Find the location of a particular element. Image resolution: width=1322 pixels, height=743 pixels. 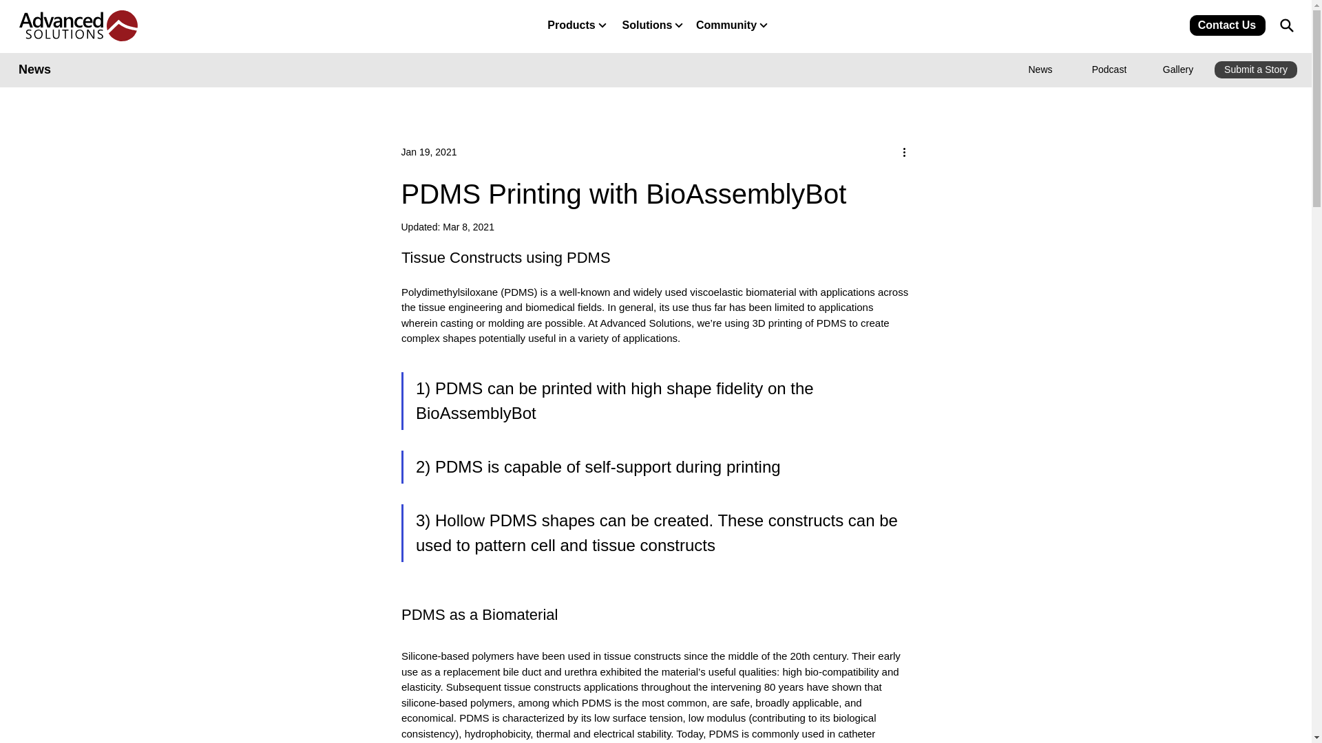

Submit a Story is located at coordinates (1256, 69).